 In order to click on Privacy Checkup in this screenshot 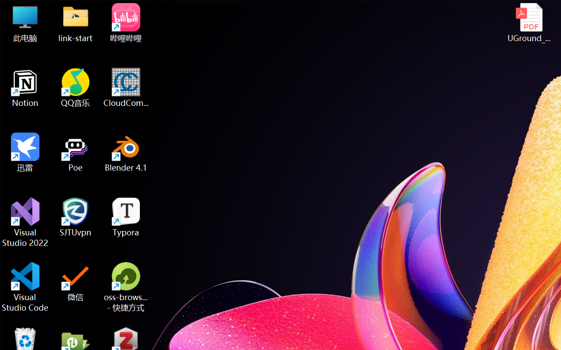, I will do `click(359, 10)`.